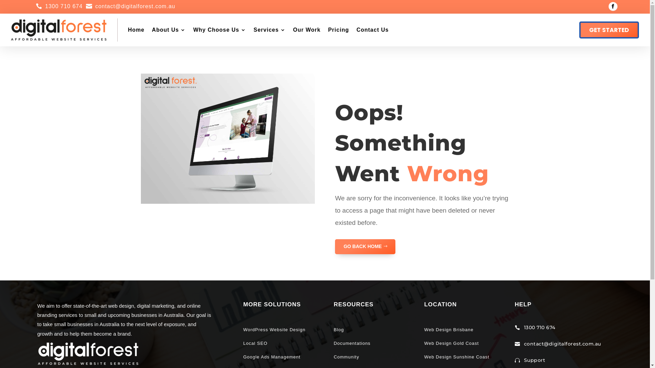 Image resolution: width=655 pixels, height=368 pixels. I want to click on Web Design Sunshine Coast, so click(456, 357).